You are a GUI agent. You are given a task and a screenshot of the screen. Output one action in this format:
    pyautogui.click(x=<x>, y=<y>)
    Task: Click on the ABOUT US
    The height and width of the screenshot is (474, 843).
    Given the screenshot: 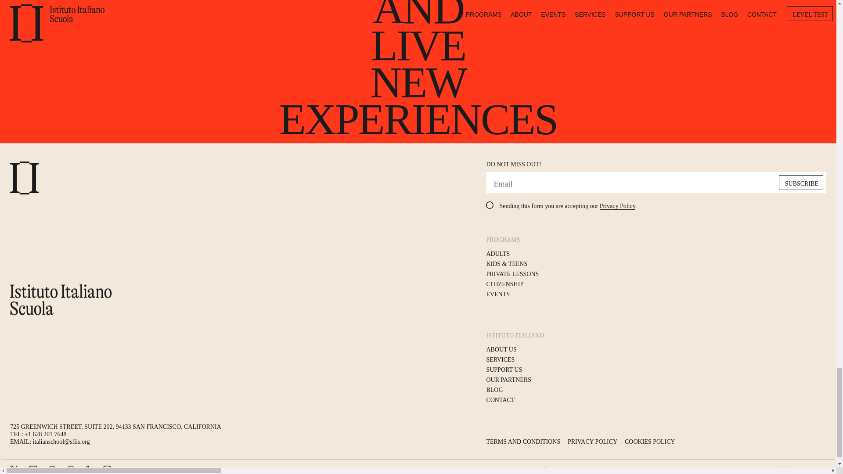 What is the action you would take?
    pyautogui.click(x=501, y=349)
    